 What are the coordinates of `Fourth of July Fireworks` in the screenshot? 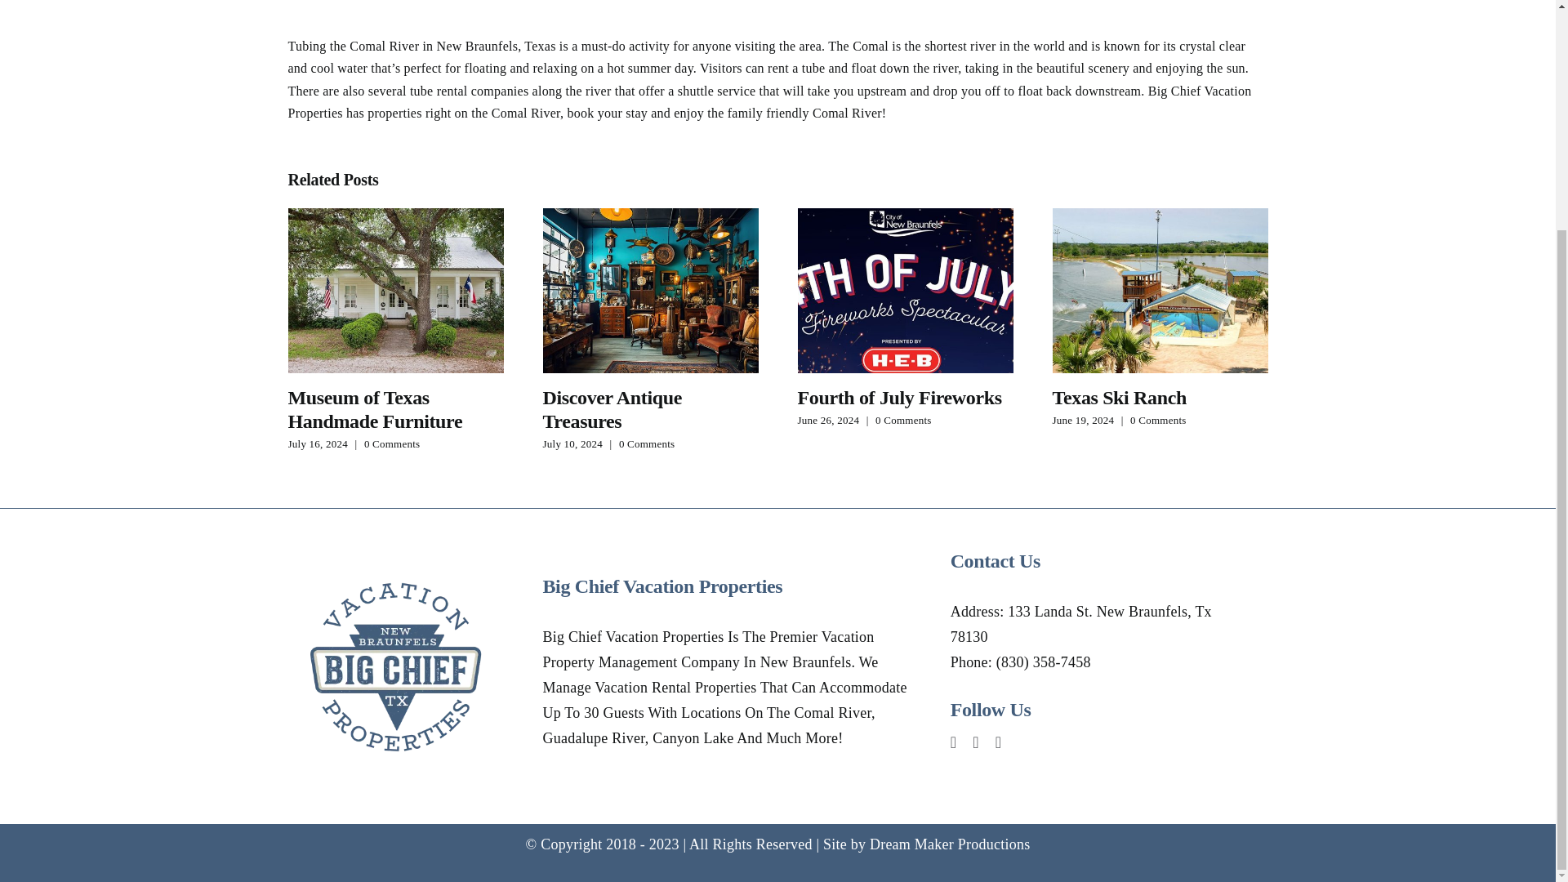 It's located at (898, 398).